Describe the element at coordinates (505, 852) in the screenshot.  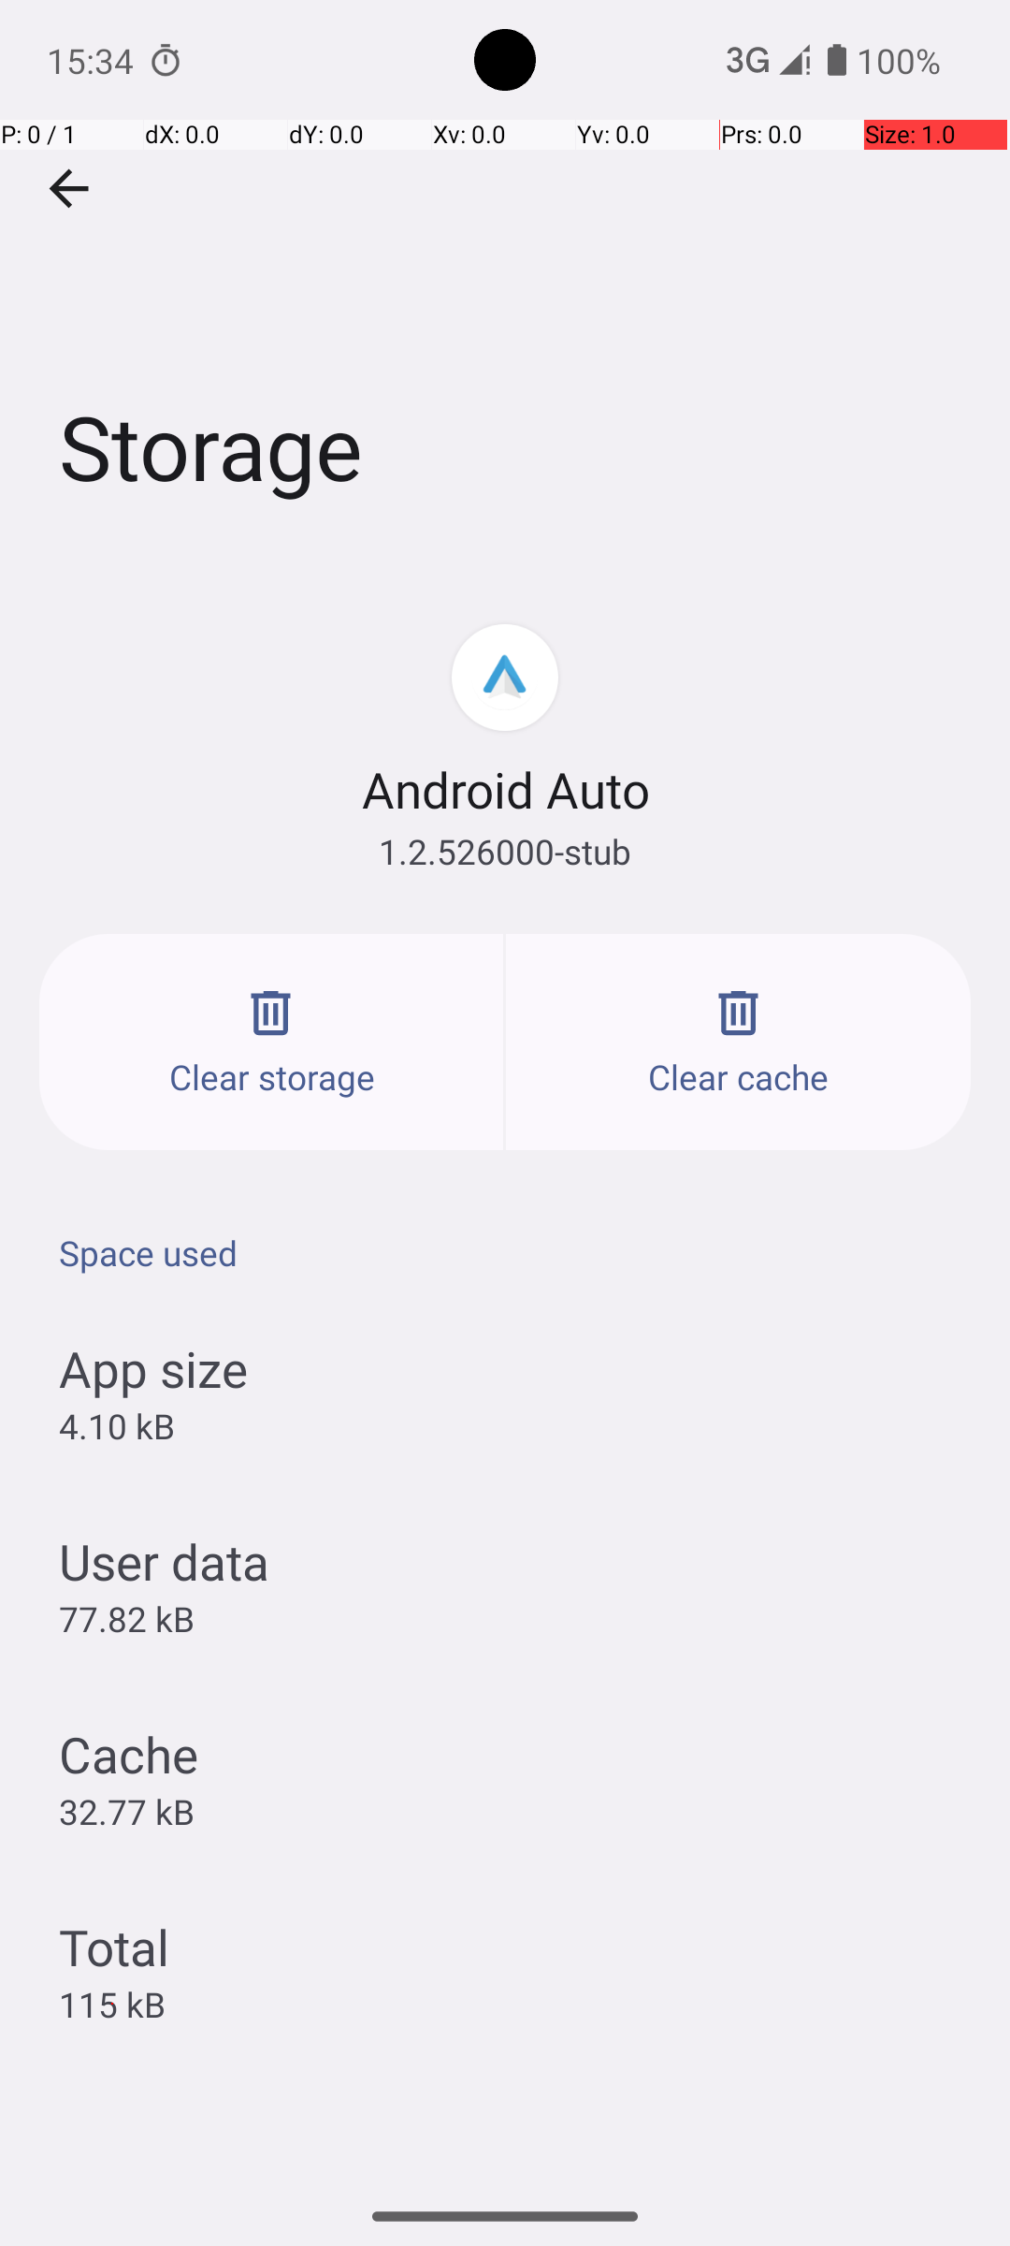
I see `1.2.526000-stub` at that location.